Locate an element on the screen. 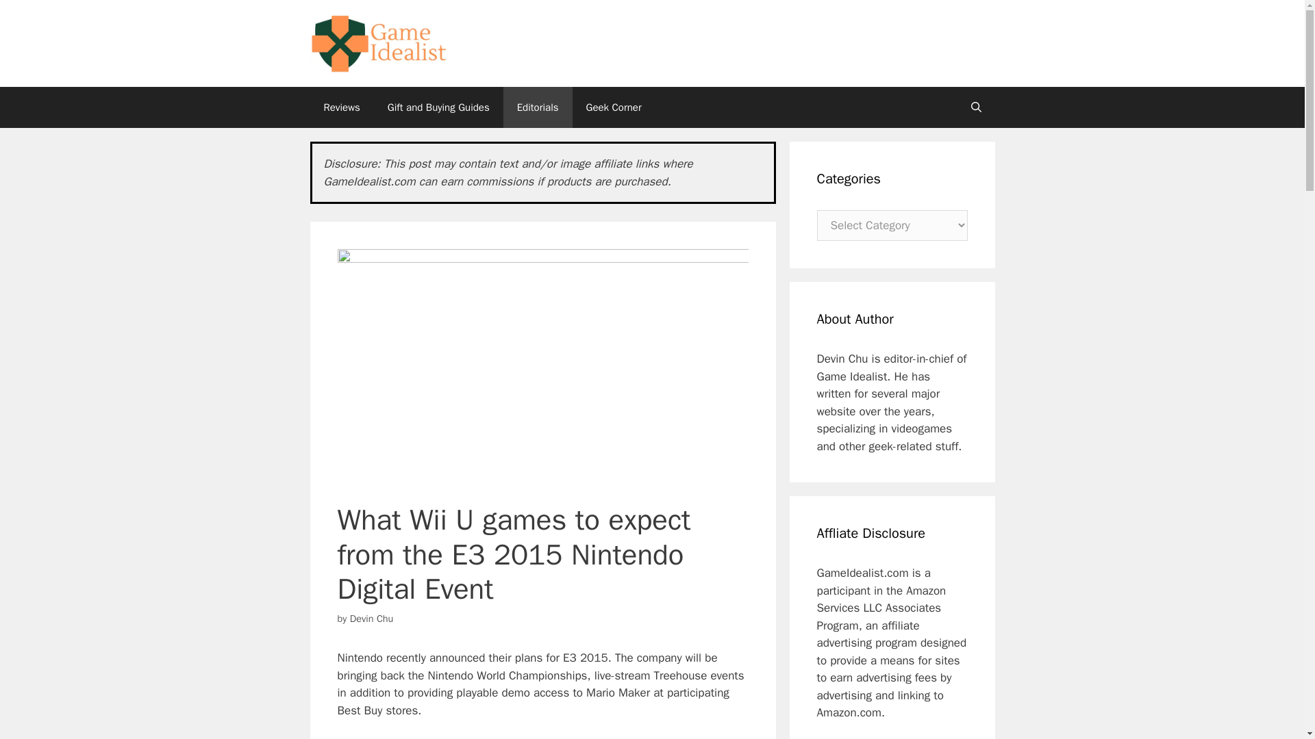 This screenshot has width=1315, height=739. Geek Corner is located at coordinates (614, 107).